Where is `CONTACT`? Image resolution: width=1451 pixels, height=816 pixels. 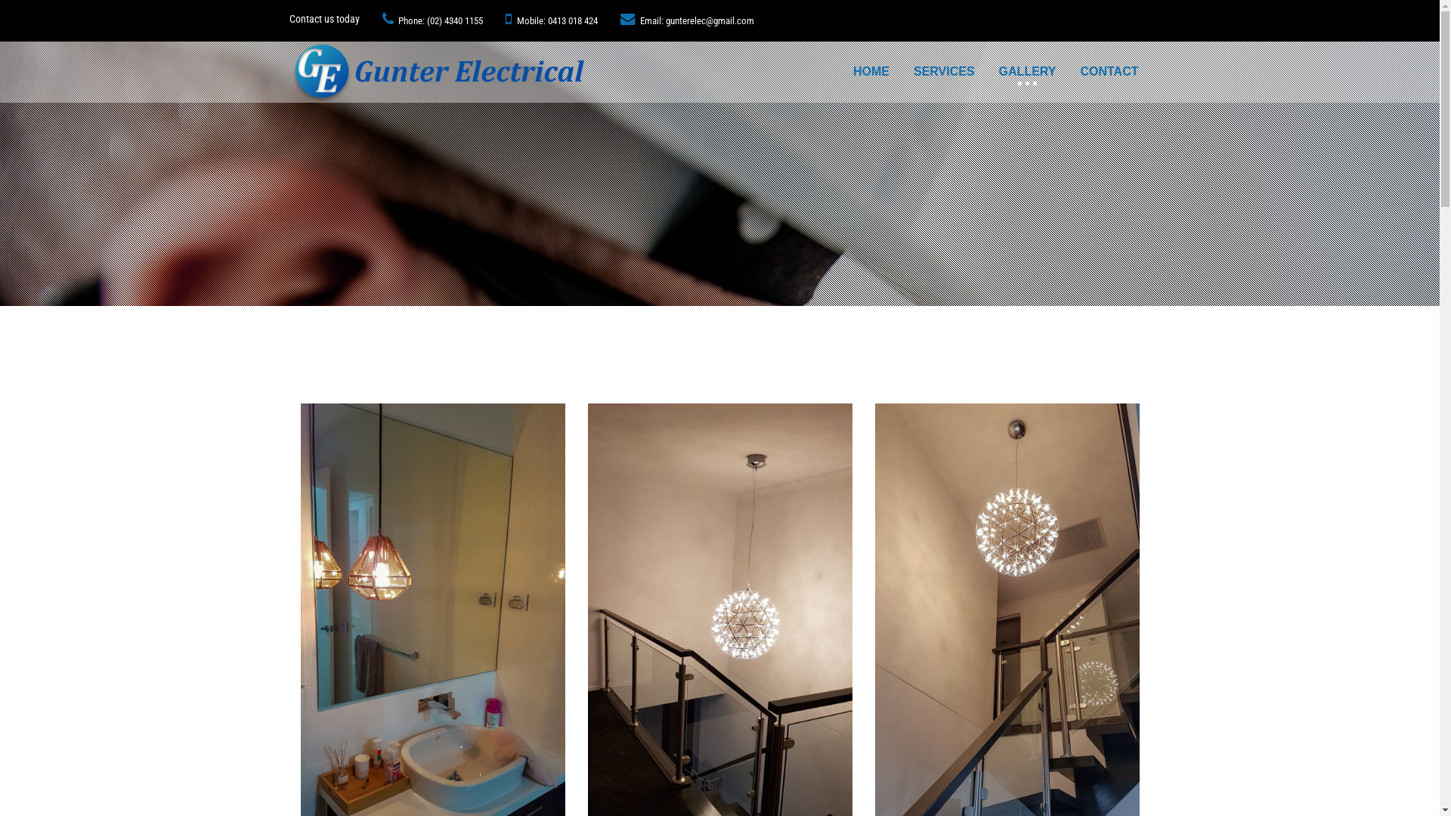
CONTACT is located at coordinates (1109, 60).